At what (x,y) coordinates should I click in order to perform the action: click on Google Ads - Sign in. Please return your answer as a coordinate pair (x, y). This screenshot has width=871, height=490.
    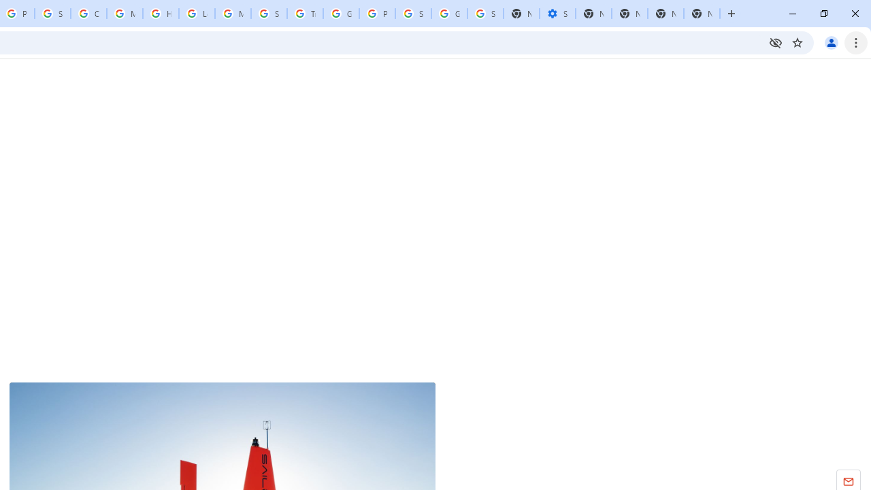
    Looking at the image, I should click on (341, 14).